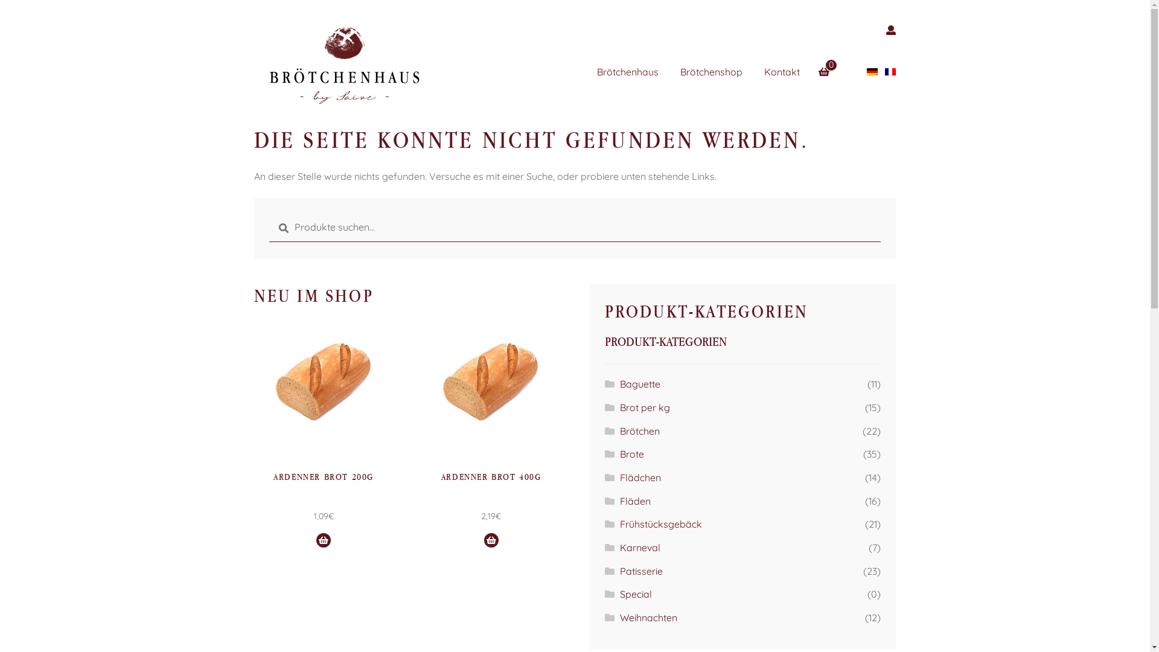 The height and width of the screenshot is (652, 1159). I want to click on Zur Navigation springen, so click(254, 19).